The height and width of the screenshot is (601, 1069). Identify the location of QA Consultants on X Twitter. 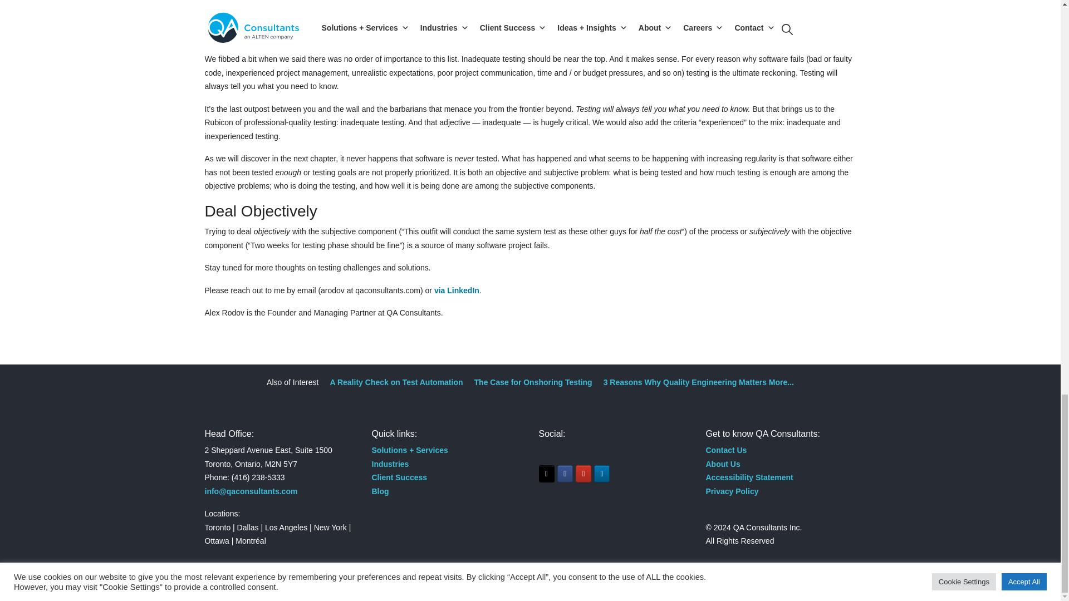
(547, 474).